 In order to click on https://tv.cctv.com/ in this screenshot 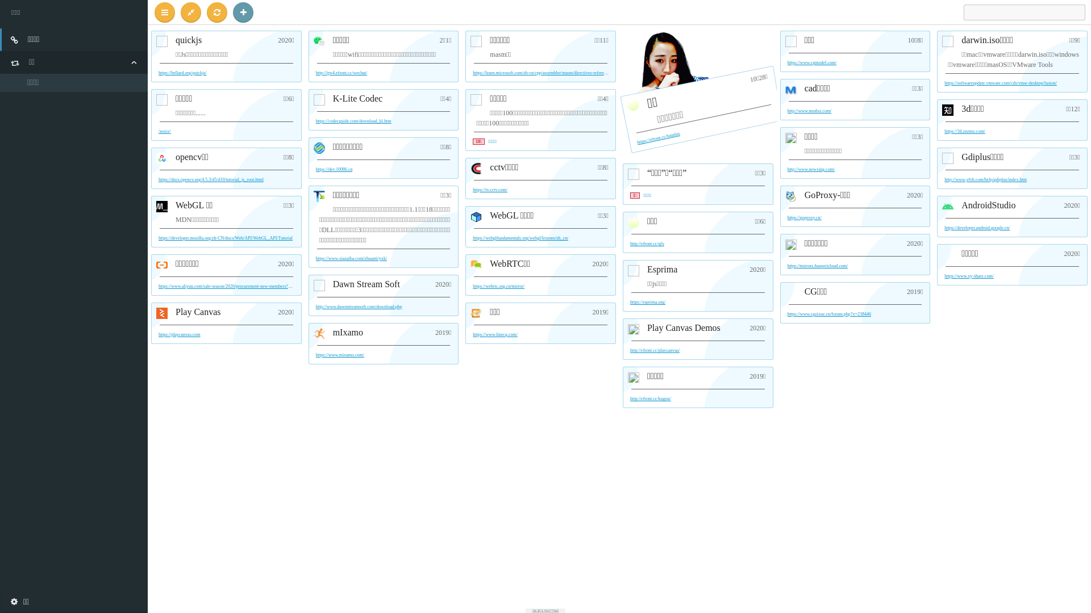, I will do `click(490, 190)`.